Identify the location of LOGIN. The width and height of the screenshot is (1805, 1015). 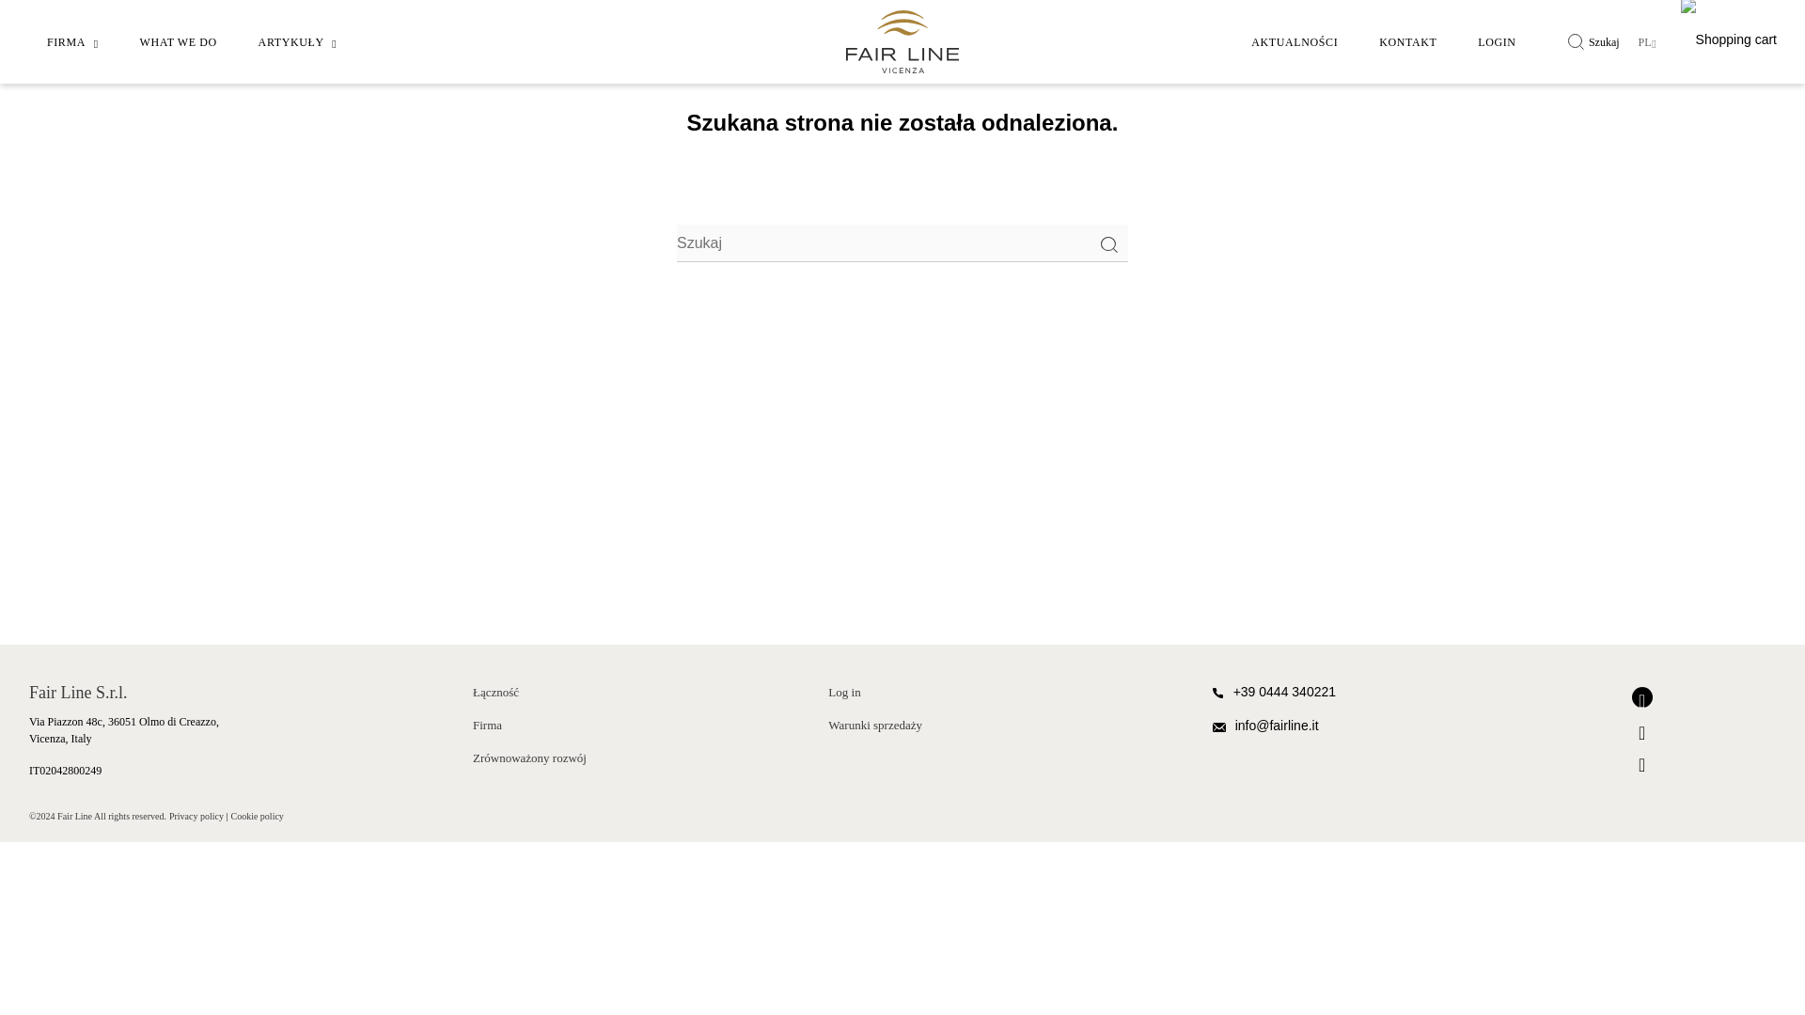
(1497, 41).